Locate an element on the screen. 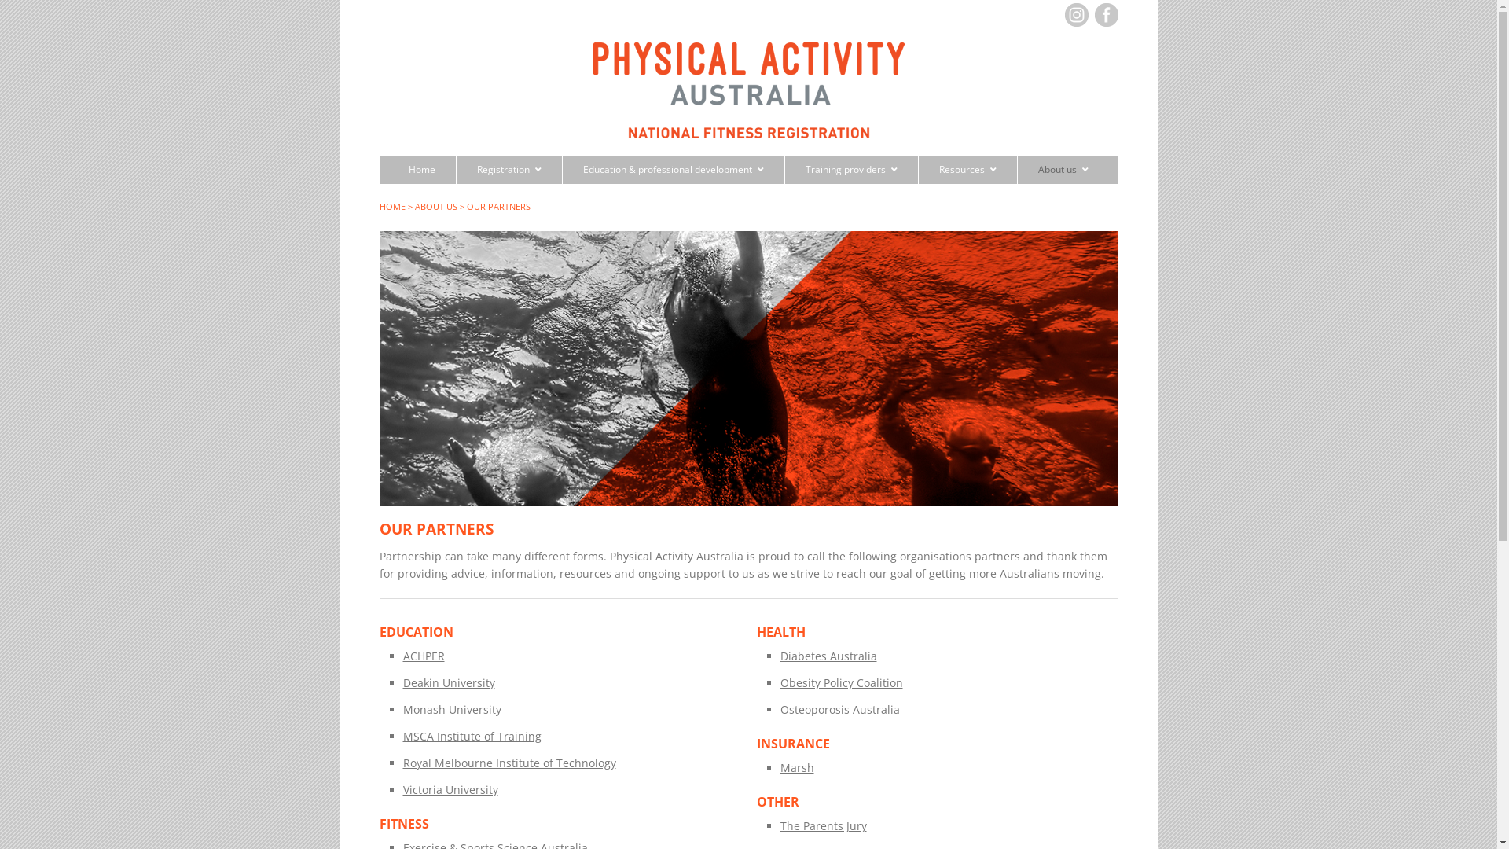 The image size is (1509, 849). ABOUT US is located at coordinates (436, 206).